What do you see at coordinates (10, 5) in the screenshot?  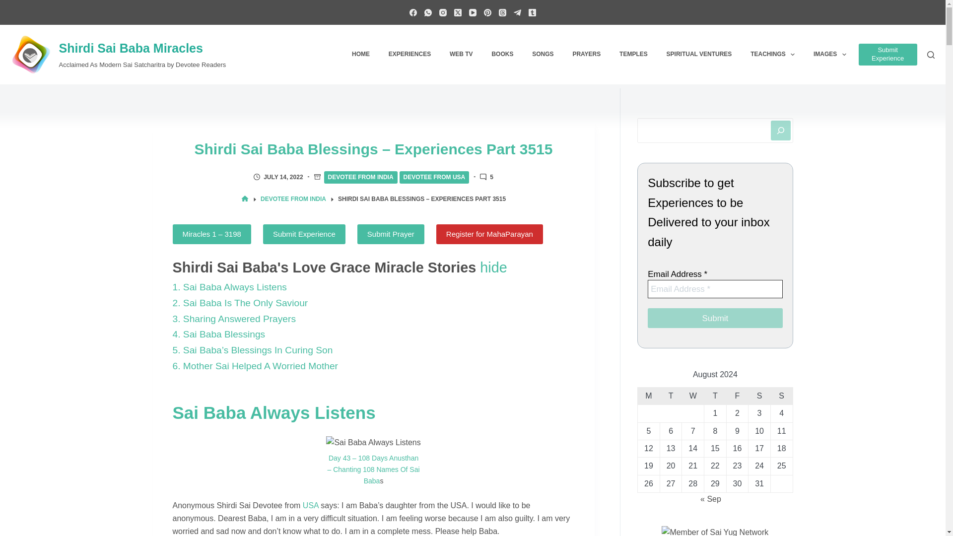 I see `Skip to content` at bounding box center [10, 5].